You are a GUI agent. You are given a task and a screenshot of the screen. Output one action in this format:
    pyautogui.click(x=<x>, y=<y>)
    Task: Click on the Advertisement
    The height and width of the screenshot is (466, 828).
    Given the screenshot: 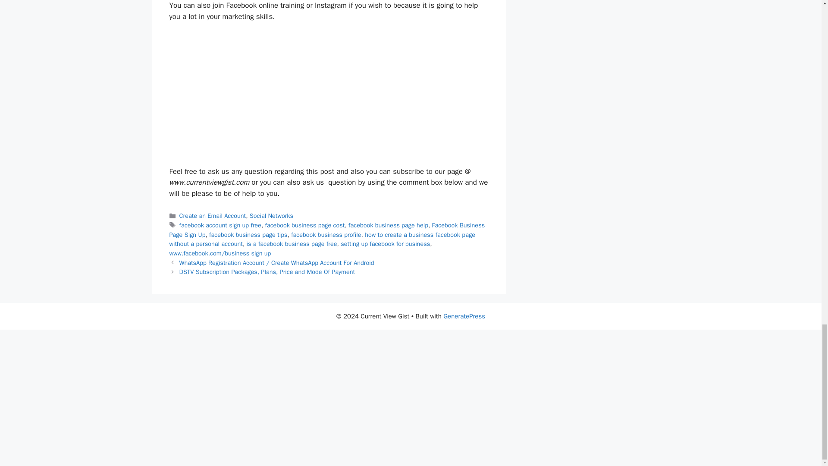 What is the action you would take?
    pyautogui.click(x=411, y=398)
    